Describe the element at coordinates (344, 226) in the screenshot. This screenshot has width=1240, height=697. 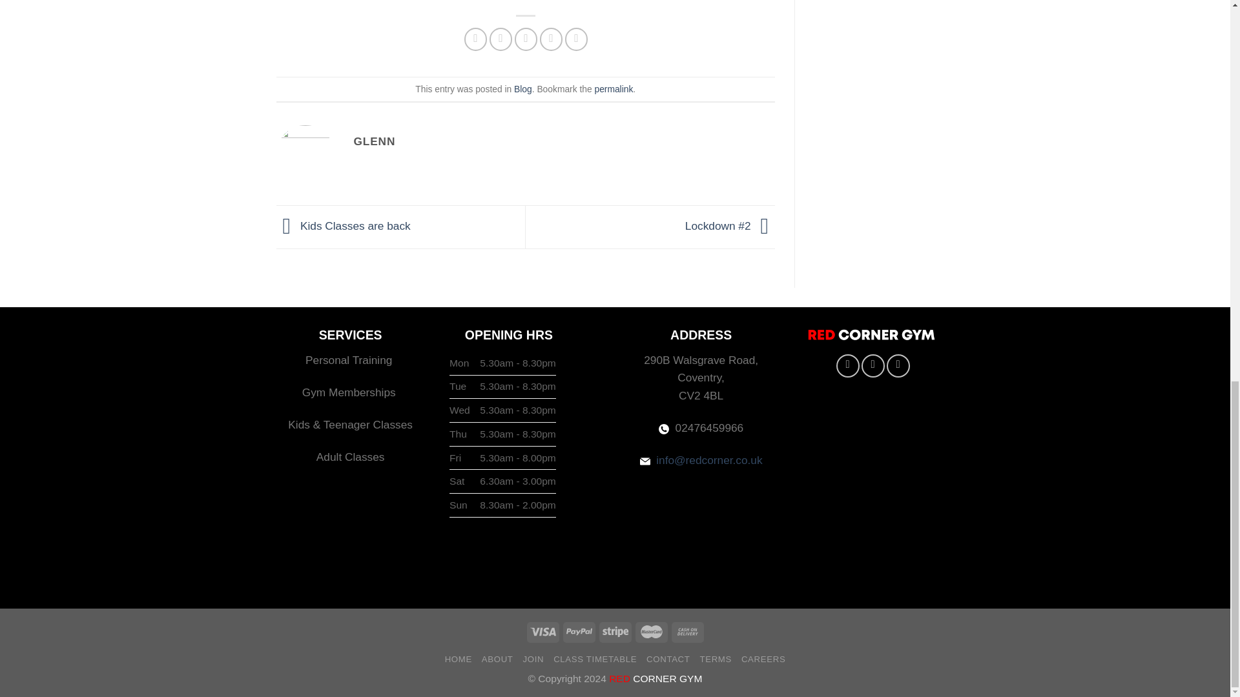
I see `Kids Classes are back` at that location.